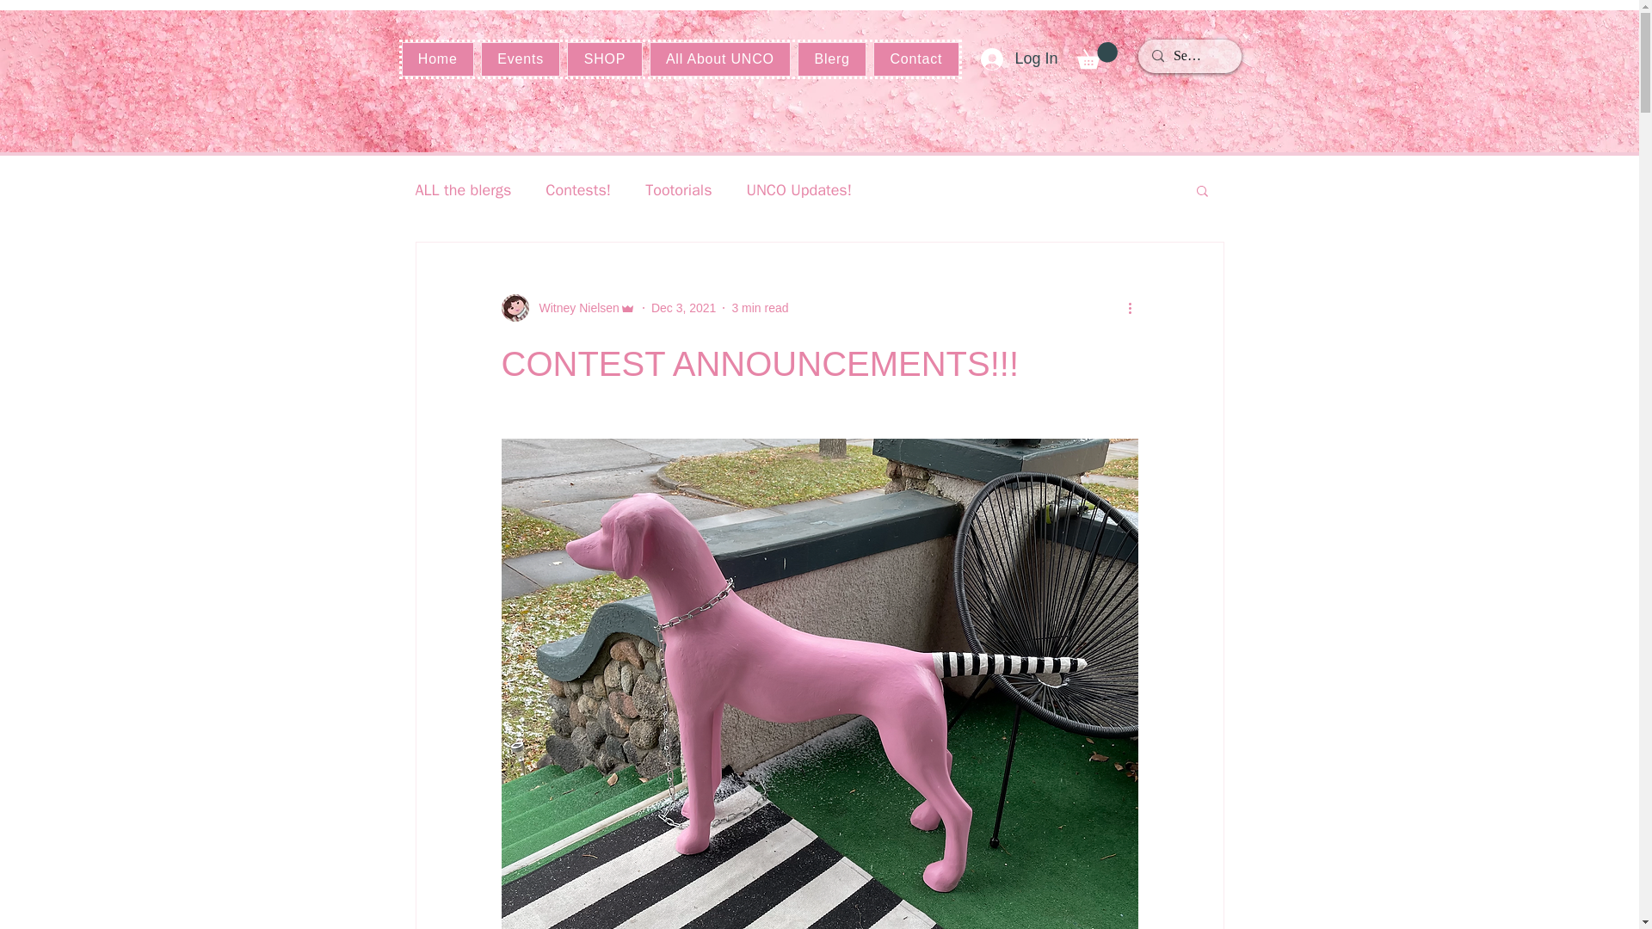 The image size is (1652, 929). Describe the element at coordinates (798, 190) in the screenshot. I see `UNCO Updates!` at that location.